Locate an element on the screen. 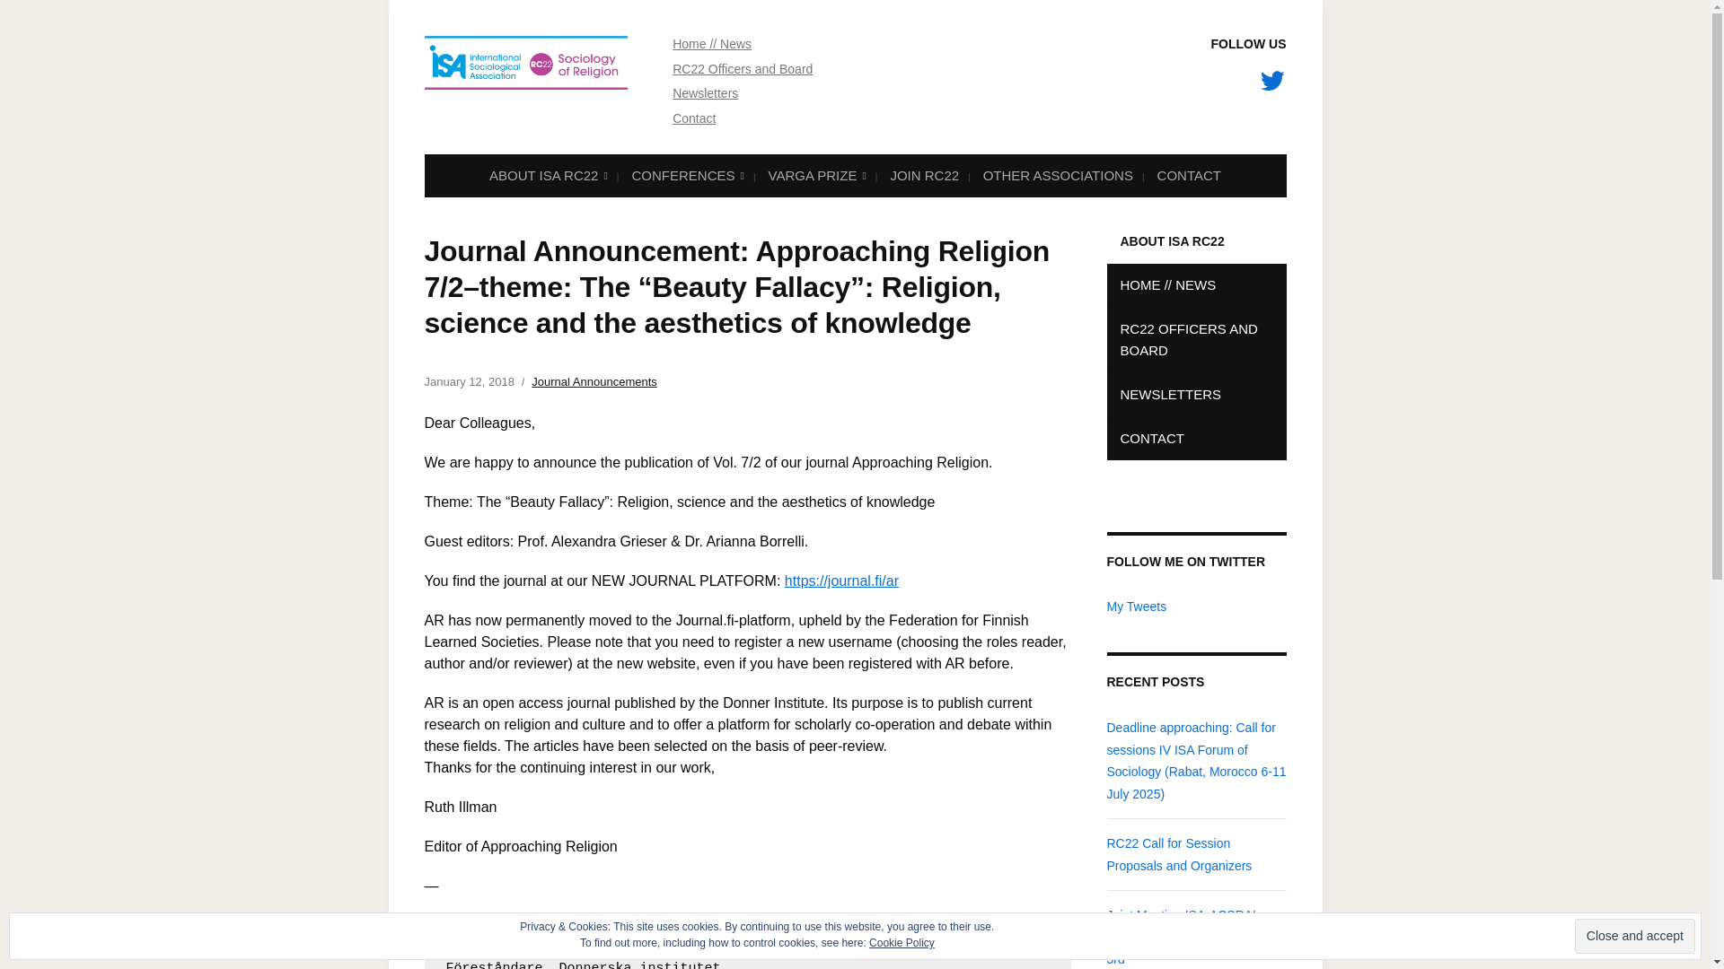 Image resolution: width=1724 pixels, height=969 pixels. RC22 OFFICERS AND BOARD is located at coordinates (1196, 340).